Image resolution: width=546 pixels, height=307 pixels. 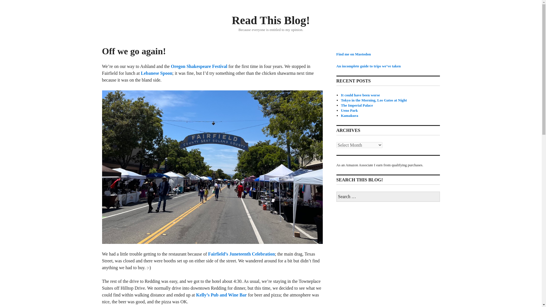 I want to click on The Imperial Palace, so click(x=357, y=105).